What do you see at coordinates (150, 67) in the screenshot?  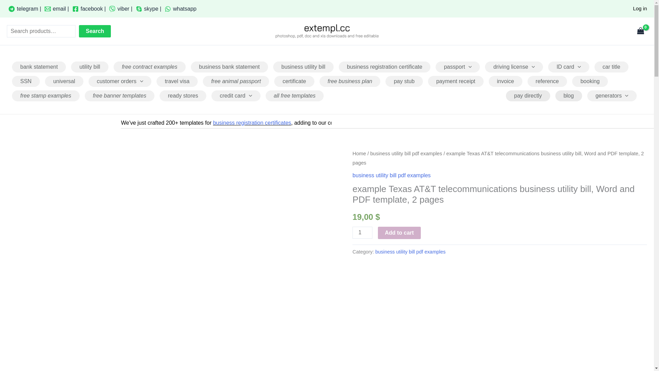 I see `free contract examples` at bounding box center [150, 67].